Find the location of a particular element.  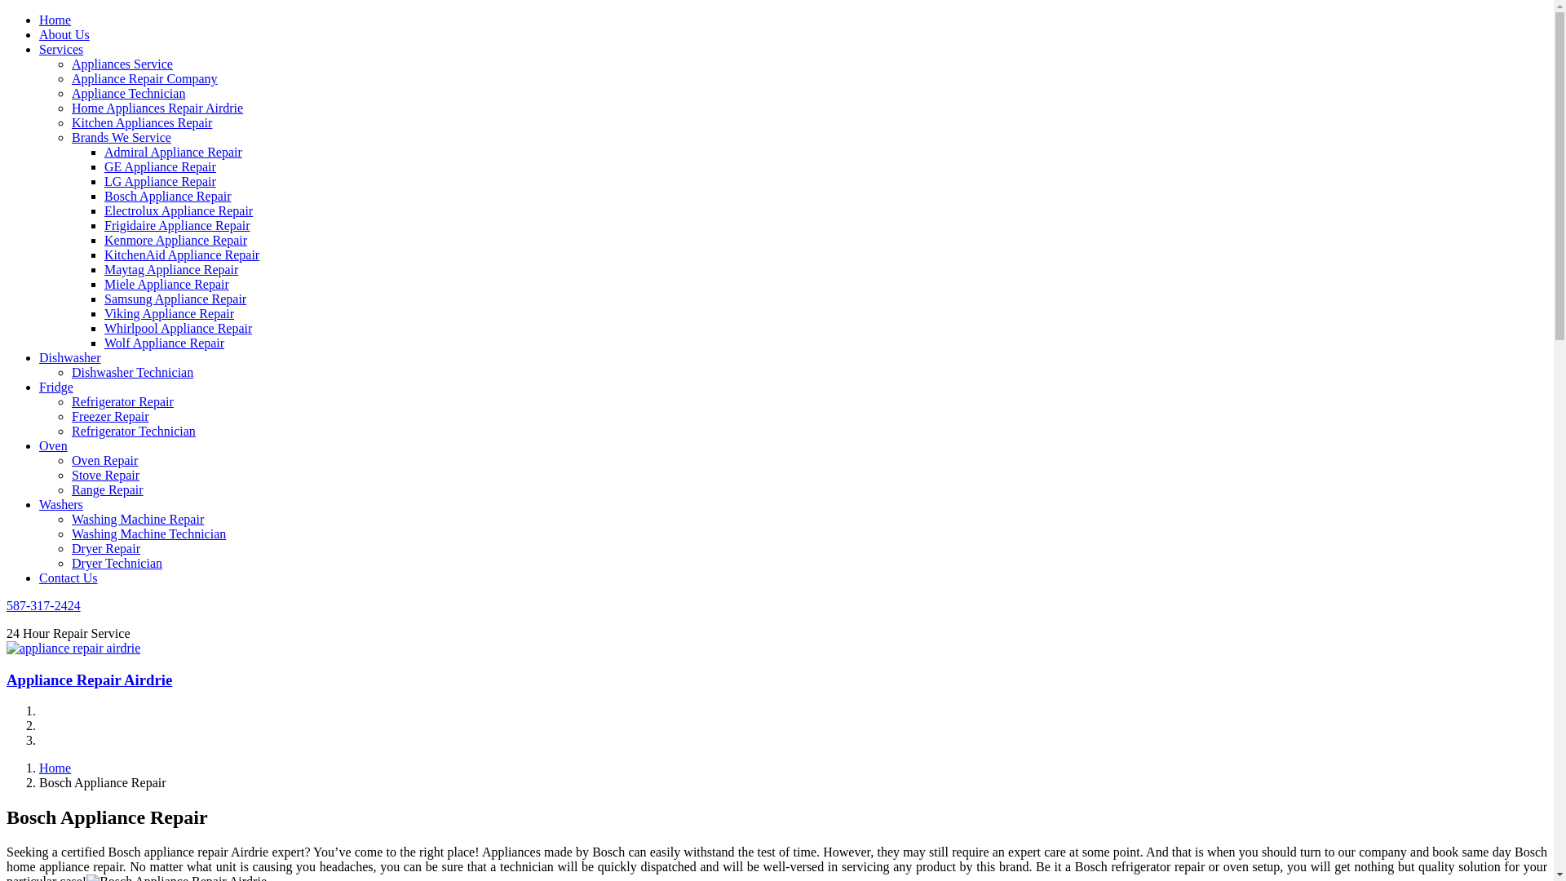

Services is located at coordinates (61, 49).